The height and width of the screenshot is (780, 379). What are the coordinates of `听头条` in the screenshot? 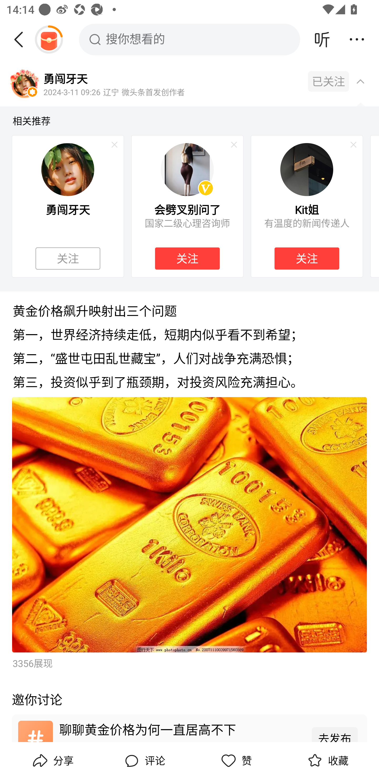 It's located at (322, 39).